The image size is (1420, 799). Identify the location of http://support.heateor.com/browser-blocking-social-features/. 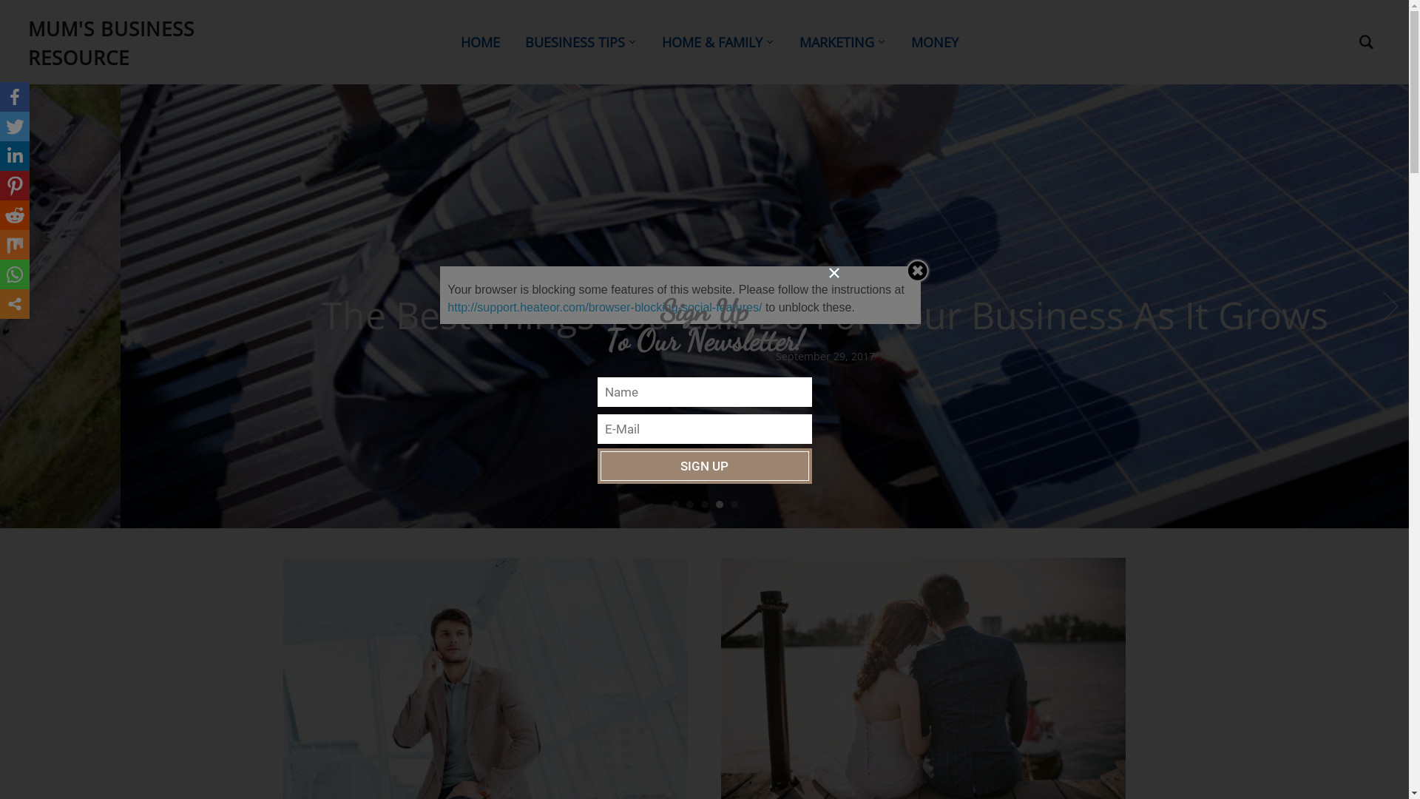
(605, 308).